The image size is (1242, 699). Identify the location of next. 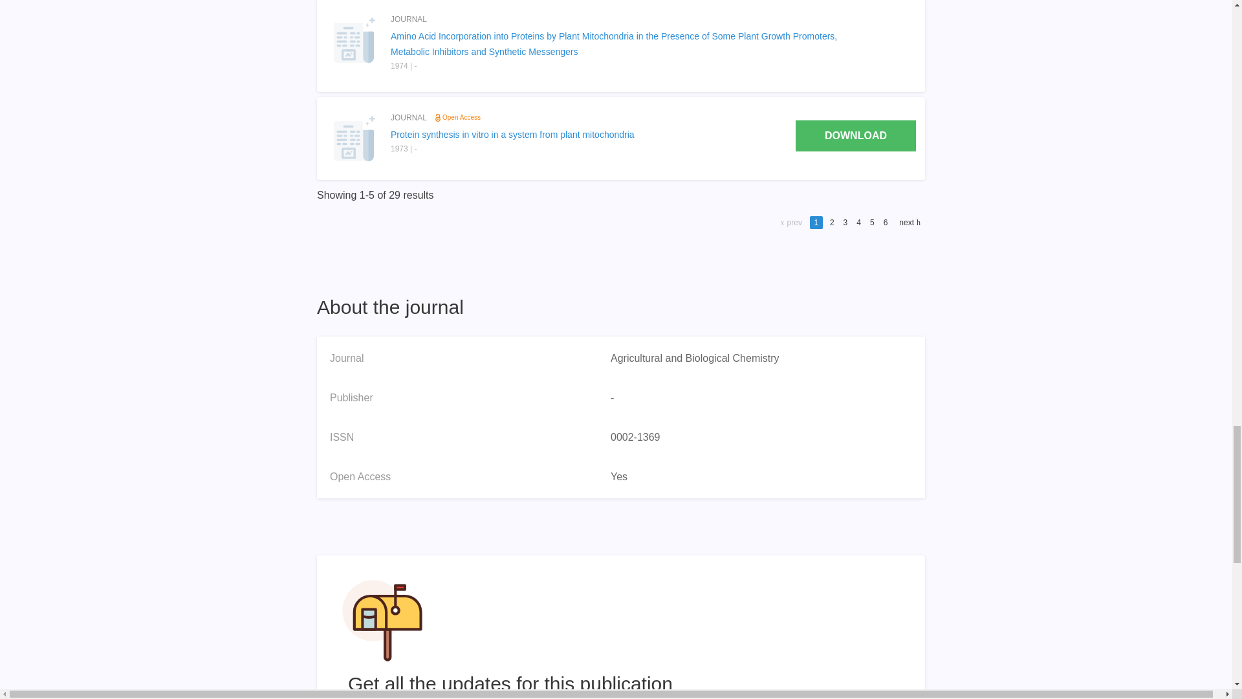
(908, 223).